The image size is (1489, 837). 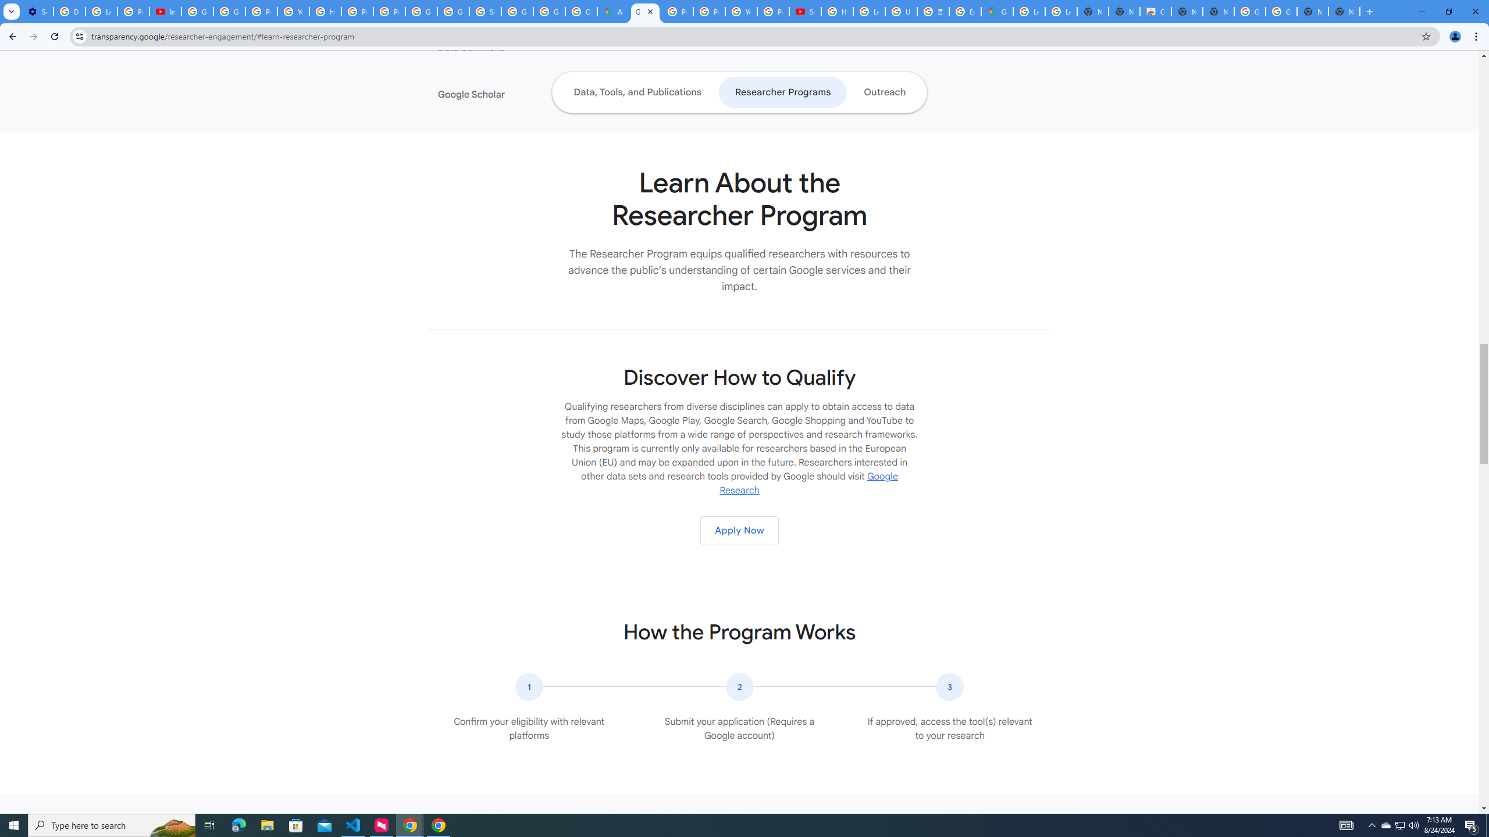 I want to click on Google Research, so click(x=808, y=483).